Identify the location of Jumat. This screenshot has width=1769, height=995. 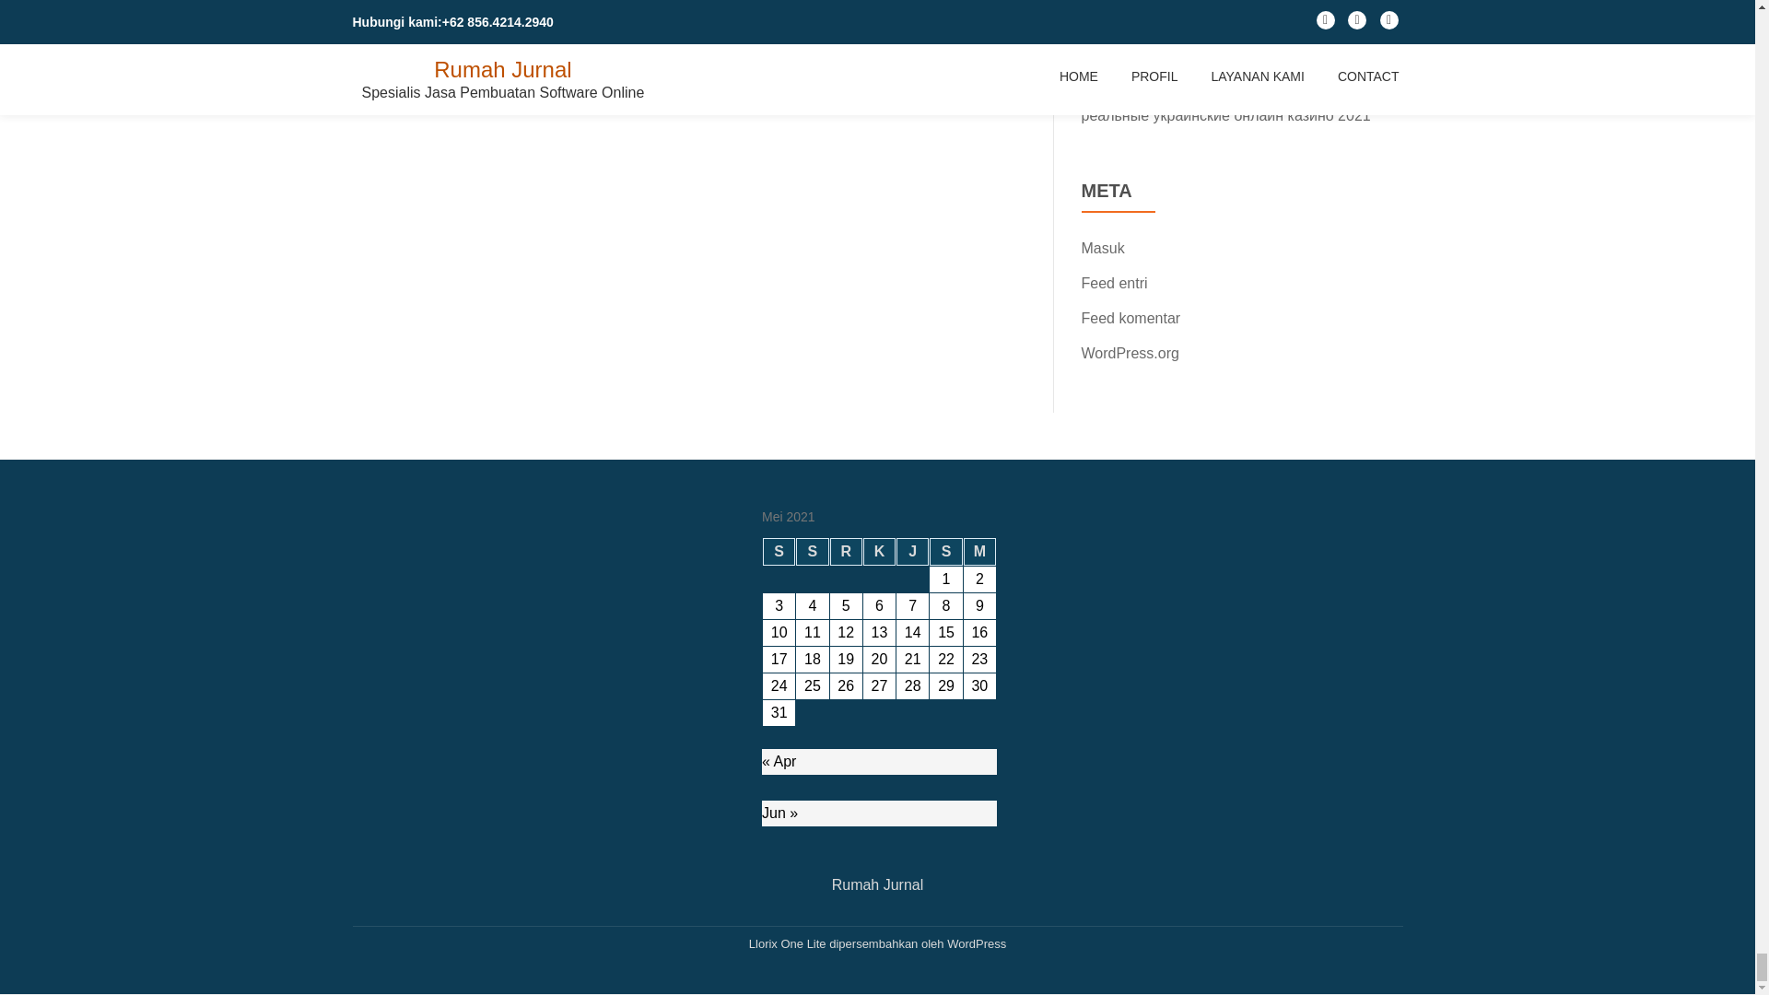
(912, 552).